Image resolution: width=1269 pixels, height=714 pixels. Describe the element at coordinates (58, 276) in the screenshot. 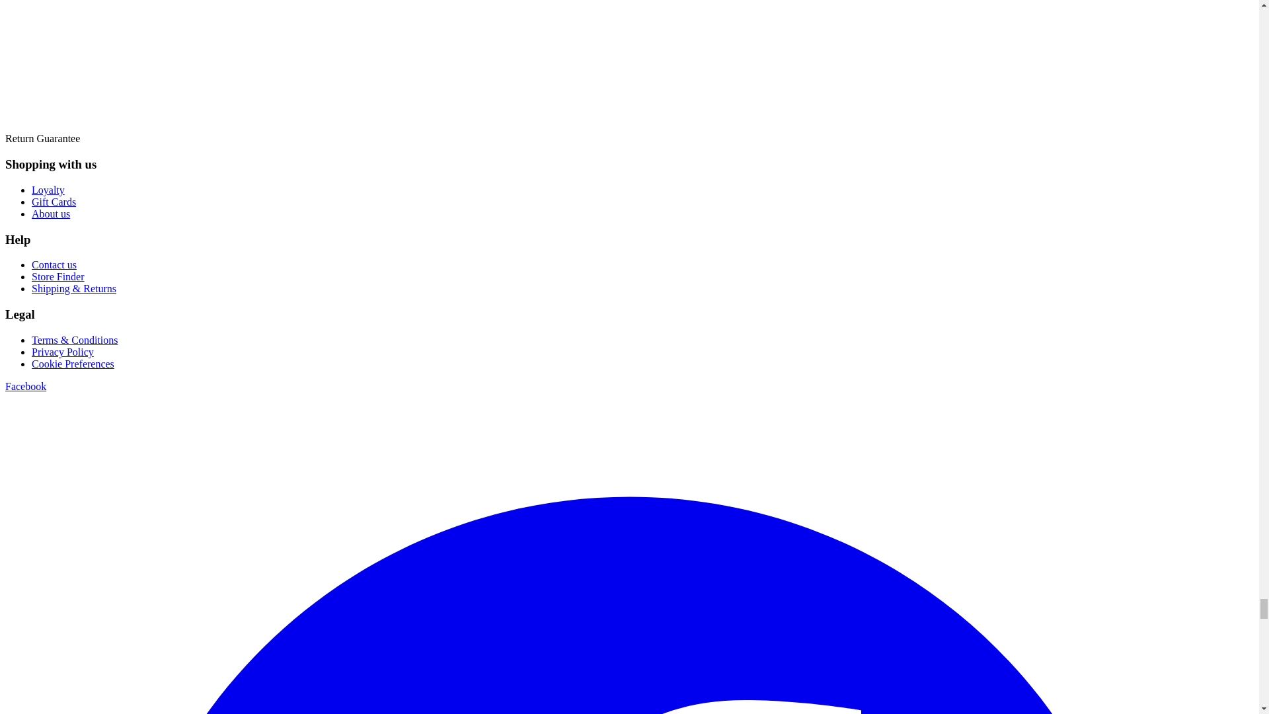

I see `Store Finder` at that location.